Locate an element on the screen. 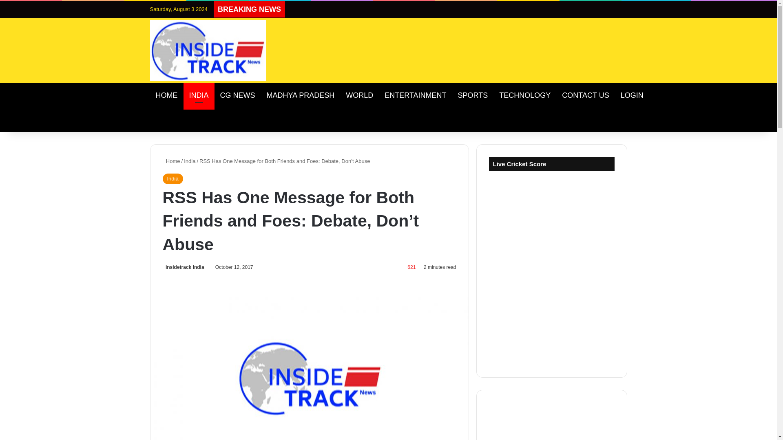 The height and width of the screenshot is (440, 783). WORLD is located at coordinates (359, 95).